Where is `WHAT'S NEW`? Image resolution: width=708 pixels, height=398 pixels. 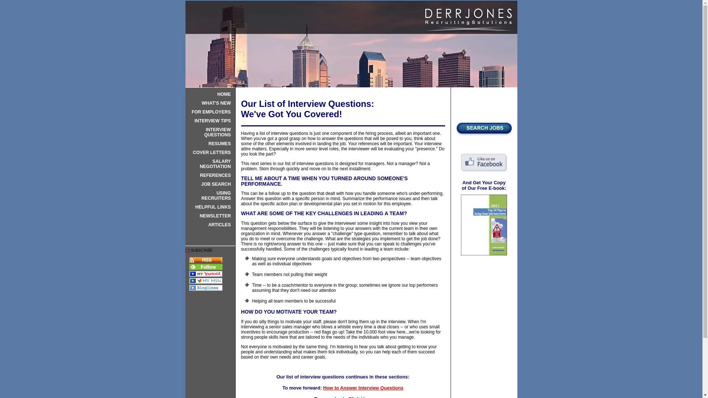 WHAT'S NEW is located at coordinates (210, 103).